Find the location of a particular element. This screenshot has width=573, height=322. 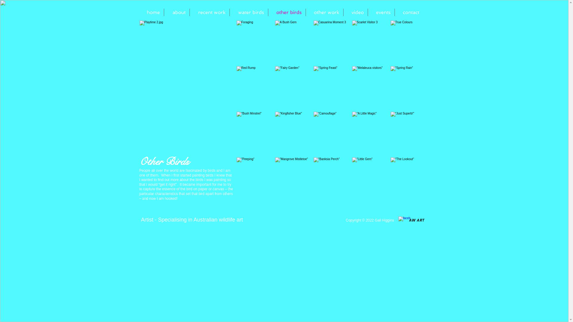

water birds is located at coordinates (249, 13).